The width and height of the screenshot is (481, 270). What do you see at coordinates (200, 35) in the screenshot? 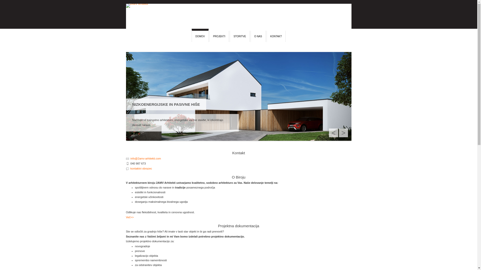
I see `DOMOV` at bounding box center [200, 35].